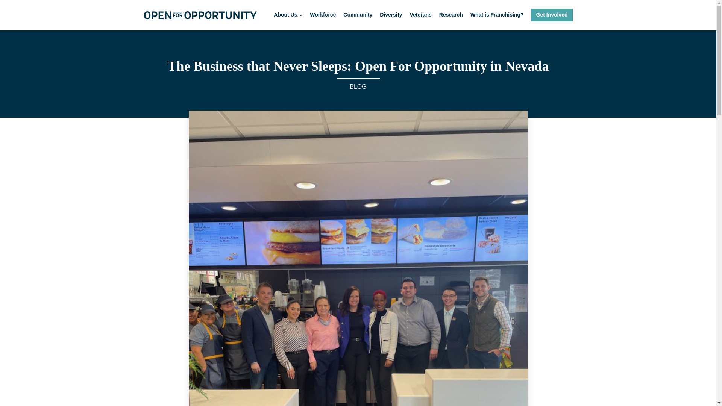 Image resolution: width=722 pixels, height=406 pixels. What do you see at coordinates (288, 15) in the screenshot?
I see `About Us` at bounding box center [288, 15].